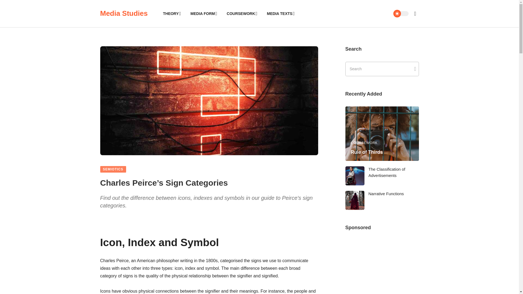  What do you see at coordinates (241, 14) in the screenshot?
I see `COURSEWORK` at bounding box center [241, 14].